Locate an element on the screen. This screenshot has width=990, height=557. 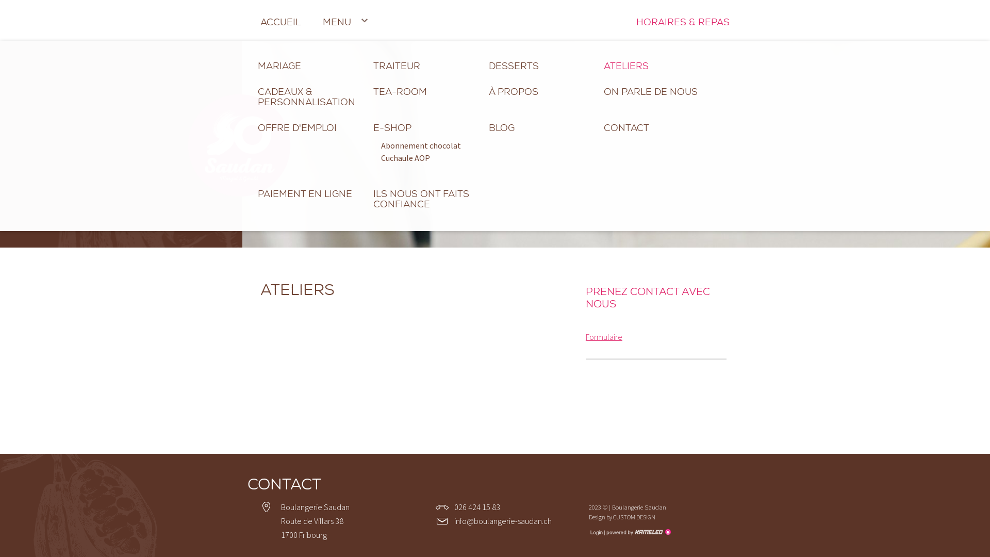
Cuchaule AOP is located at coordinates (425, 158).